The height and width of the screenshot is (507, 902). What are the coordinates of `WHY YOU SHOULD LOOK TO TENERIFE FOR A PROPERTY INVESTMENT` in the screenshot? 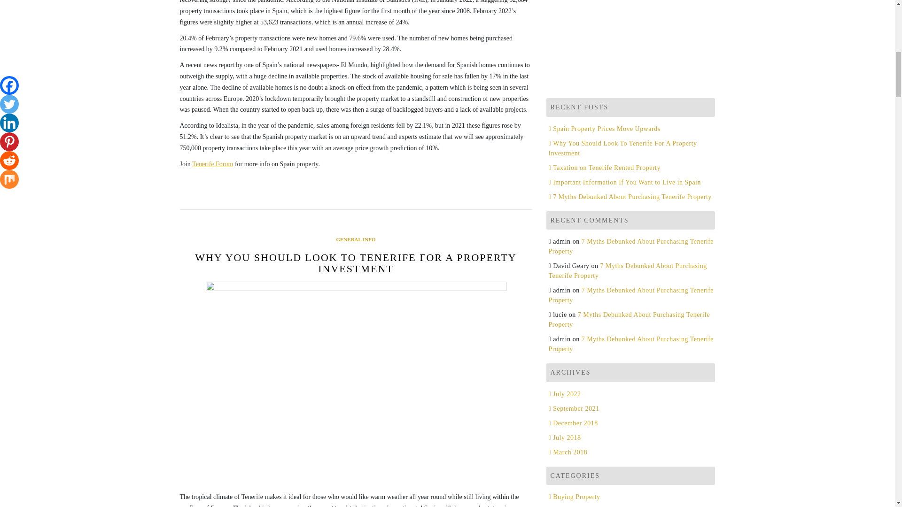 It's located at (355, 263).